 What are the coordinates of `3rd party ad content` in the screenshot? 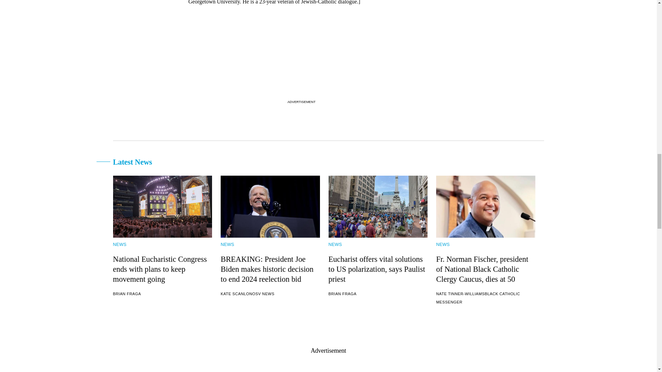 It's located at (301, 54).